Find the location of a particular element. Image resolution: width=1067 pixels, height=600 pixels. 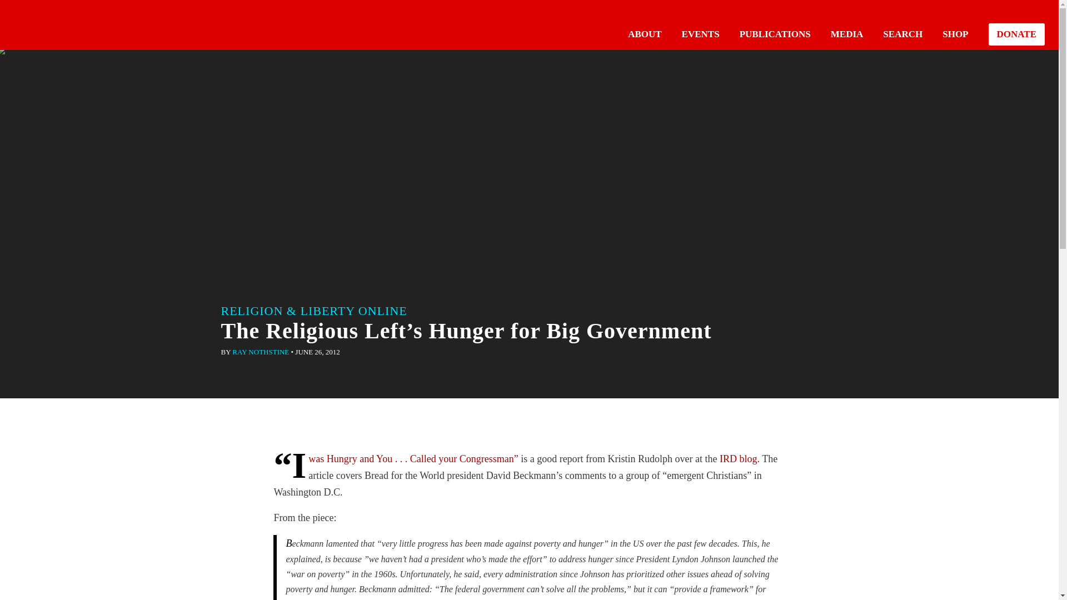

MEDIA is located at coordinates (847, 34).